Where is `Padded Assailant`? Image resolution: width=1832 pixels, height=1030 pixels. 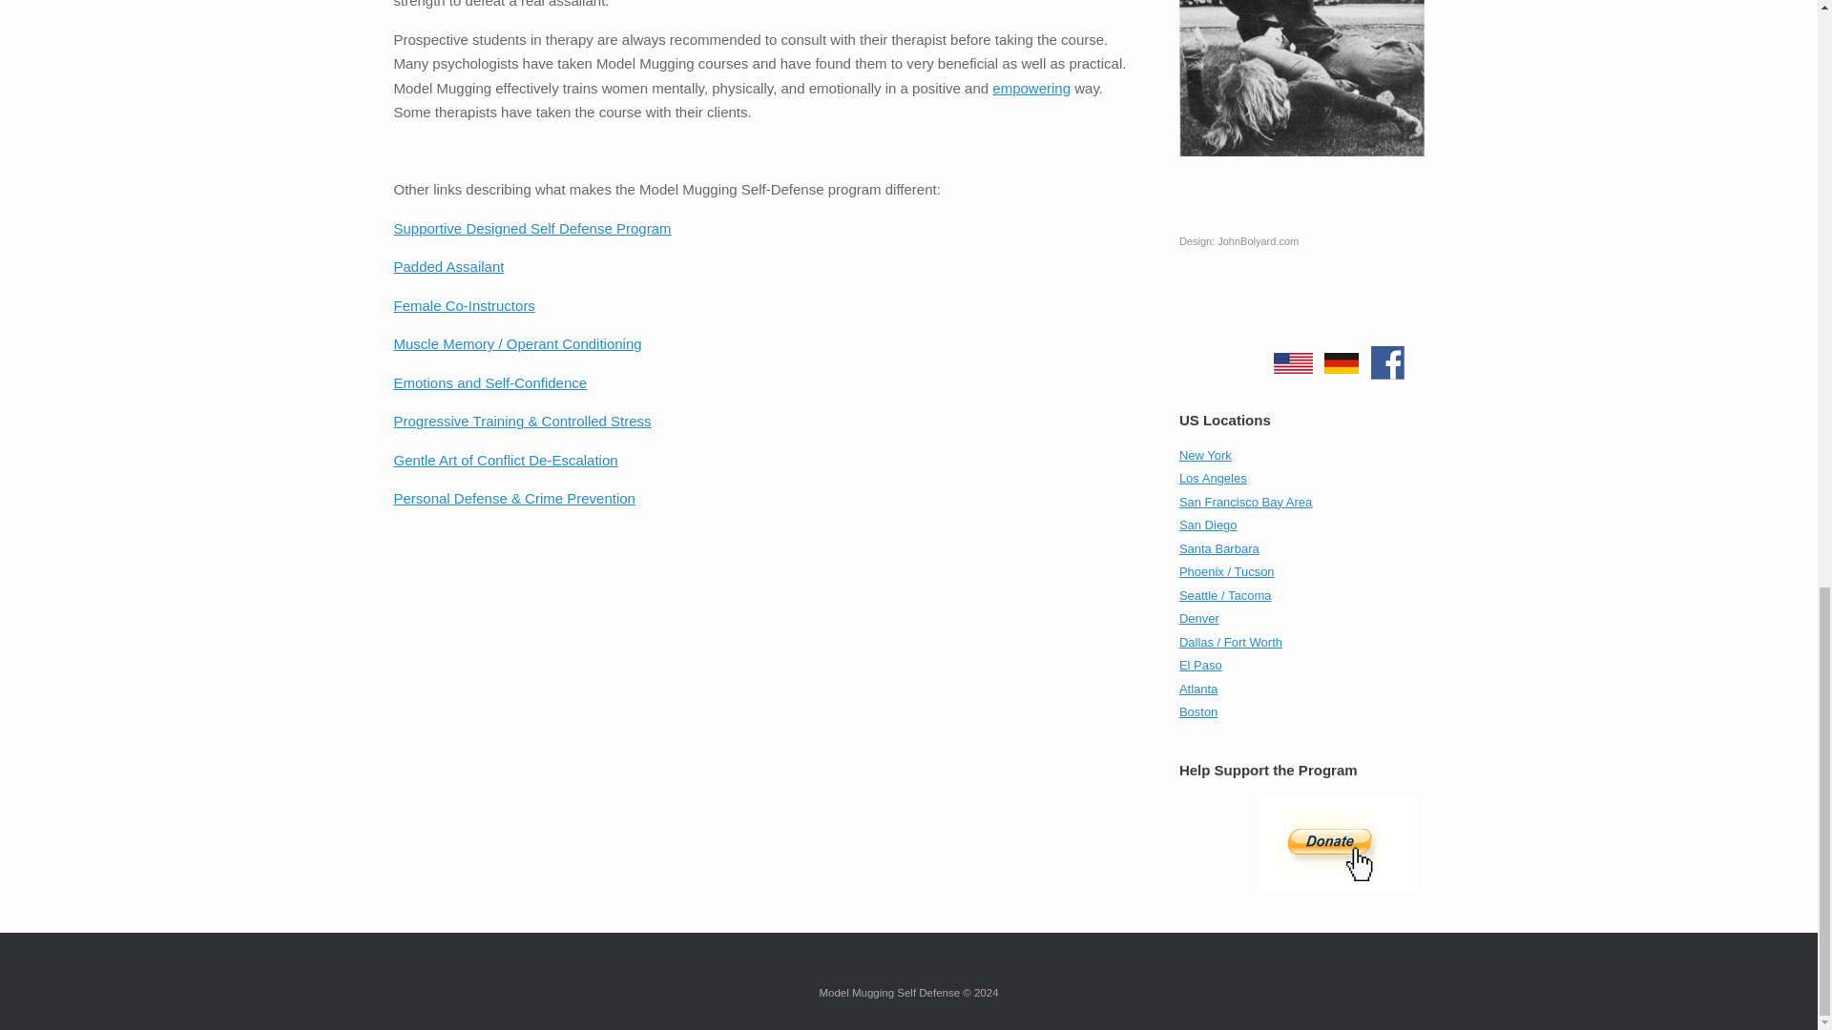
Padded Assailant is located at coordinates (448, 267).